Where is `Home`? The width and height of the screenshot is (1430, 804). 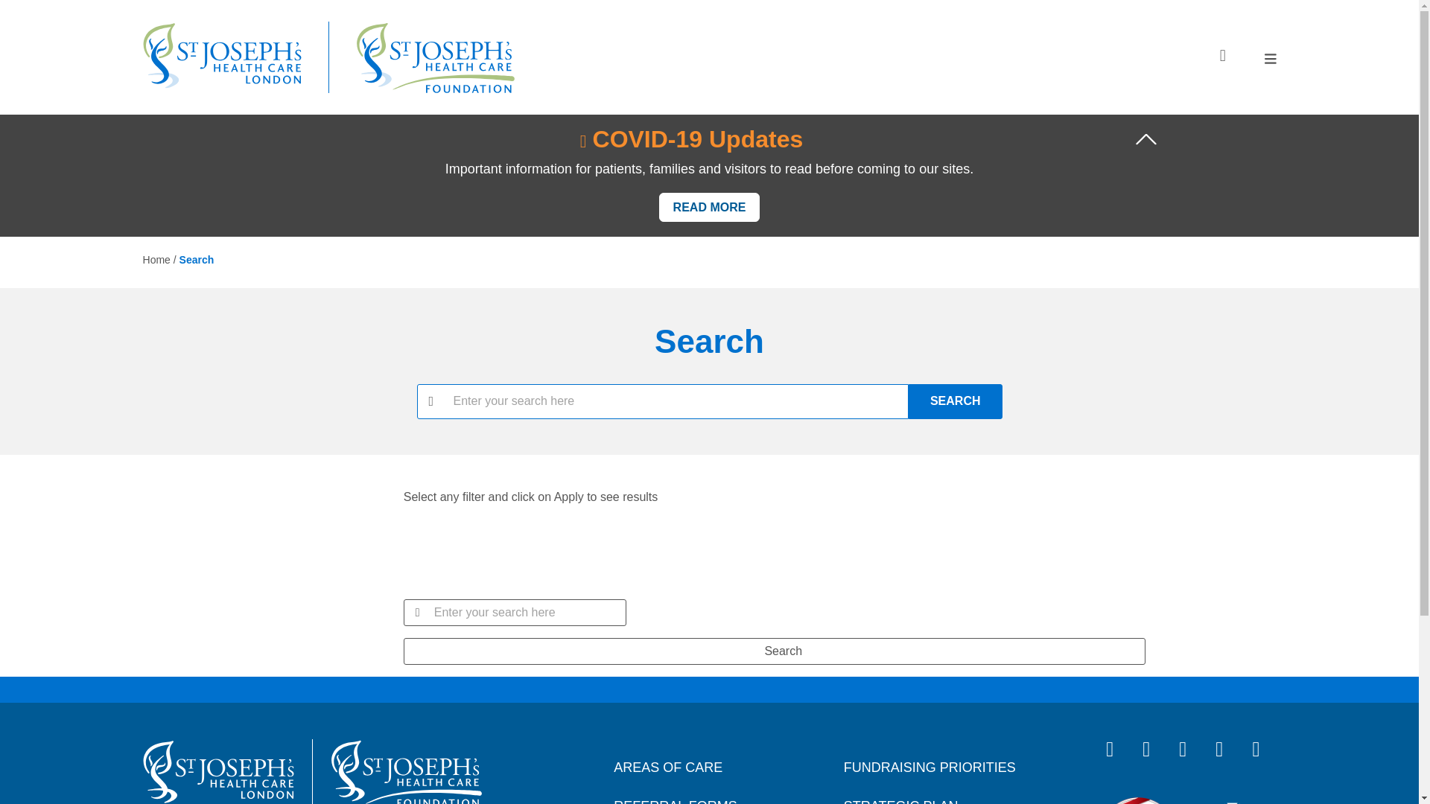
Home is located at coordinates (219, 771).